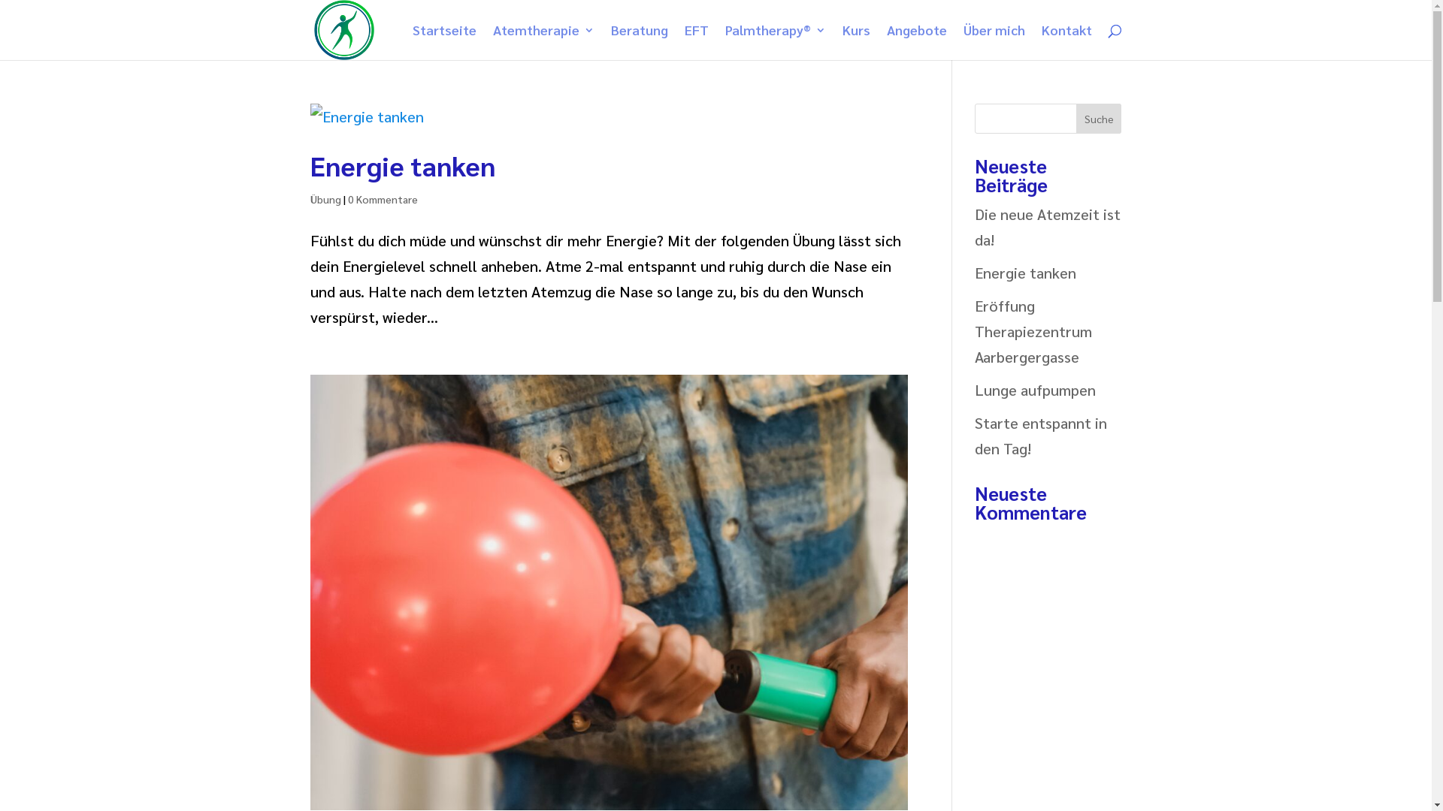 The image size is (1443, 811). I want to click on Energie tanken, so click(1025, 273).